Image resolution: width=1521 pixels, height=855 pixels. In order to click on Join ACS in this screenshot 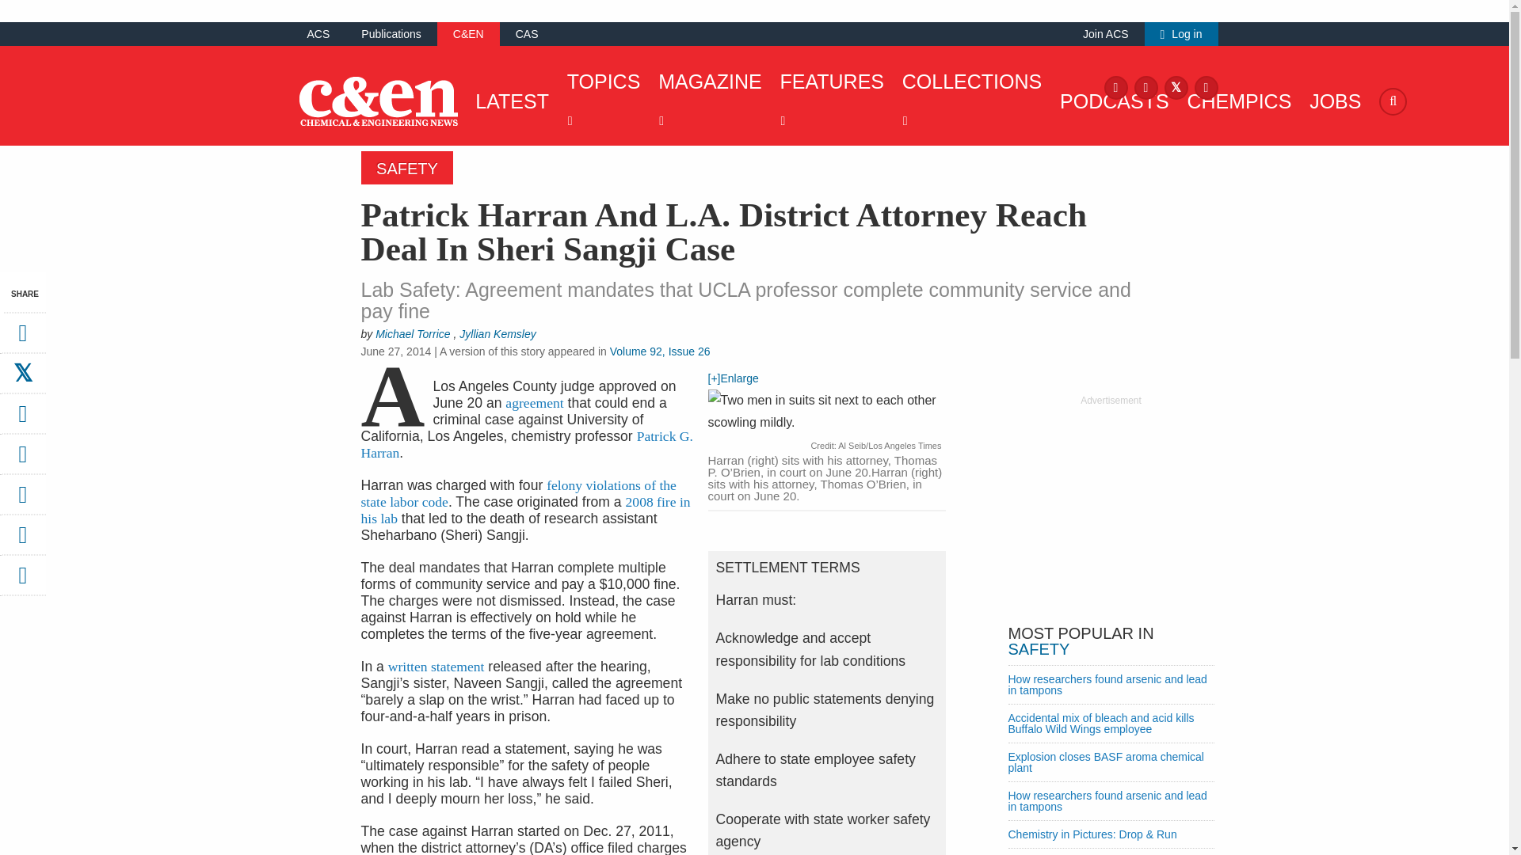, I will do `click(1106, 33)`.